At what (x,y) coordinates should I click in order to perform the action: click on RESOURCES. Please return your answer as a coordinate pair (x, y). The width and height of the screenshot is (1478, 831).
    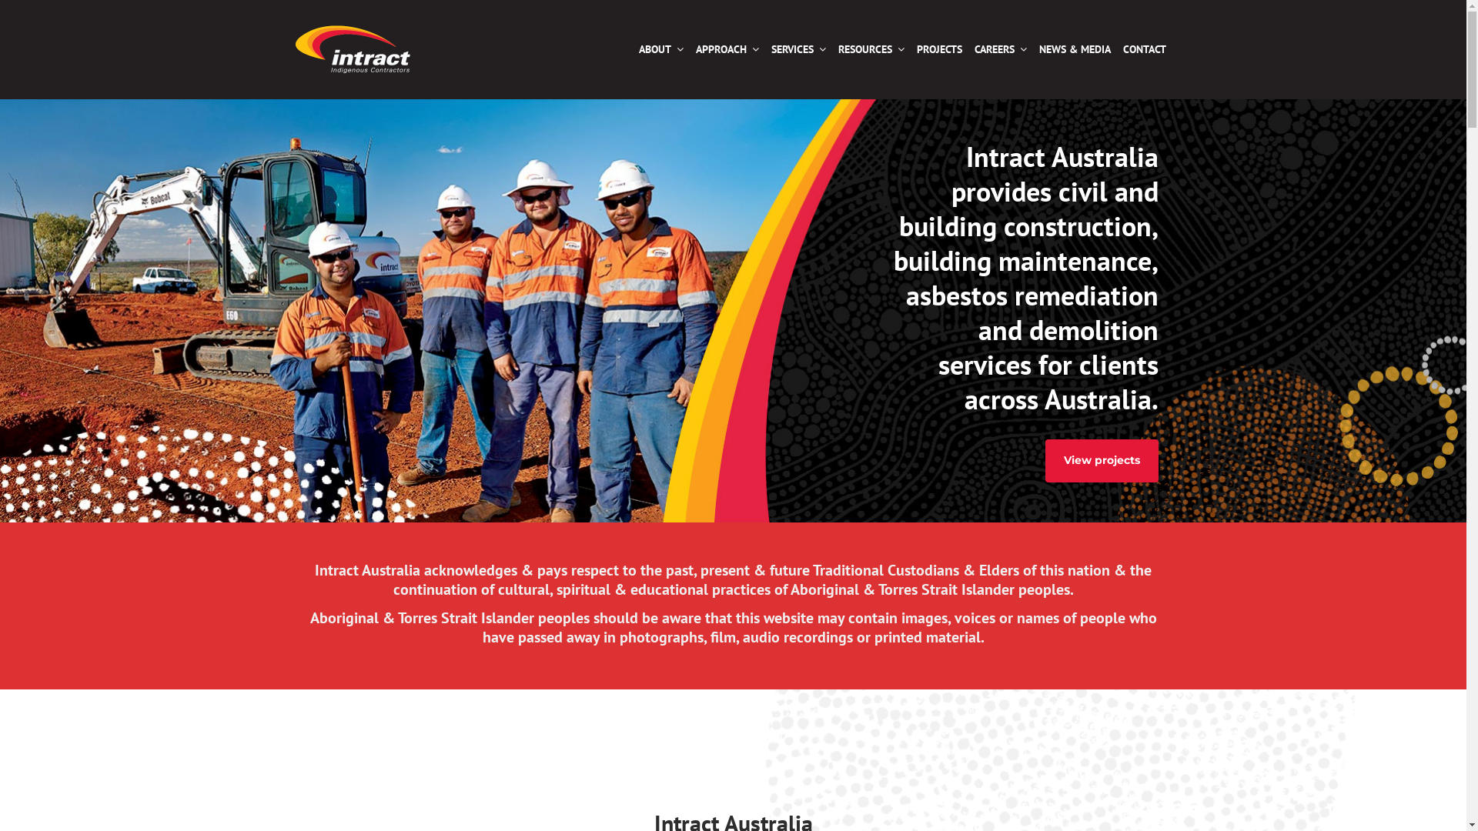
    Looking at the image, I should click on (871, 49).